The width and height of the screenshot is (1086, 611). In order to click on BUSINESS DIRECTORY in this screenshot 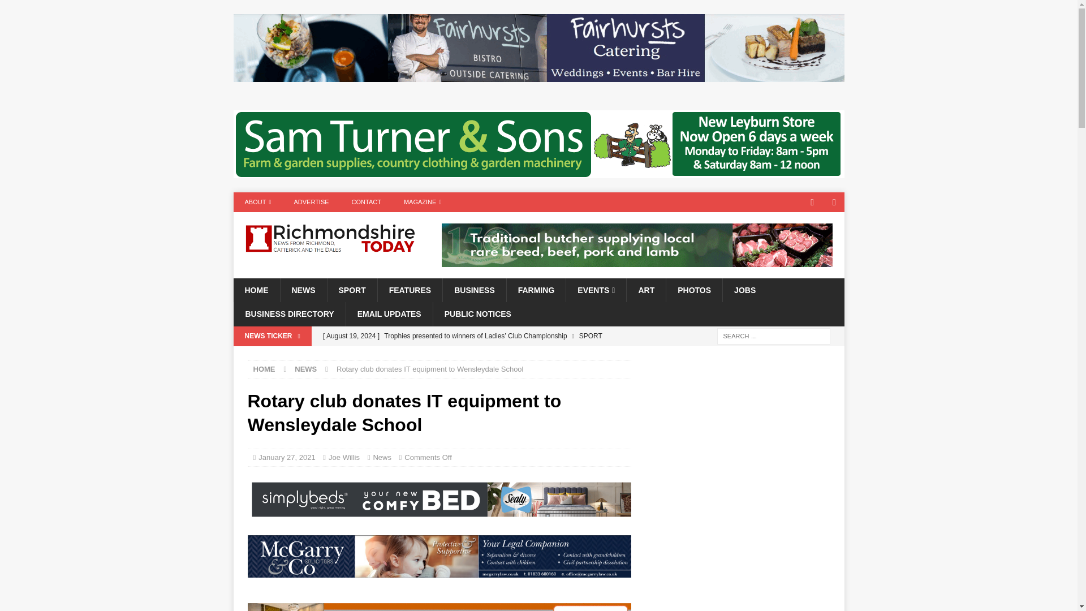, I will do `click(289, 313)`.